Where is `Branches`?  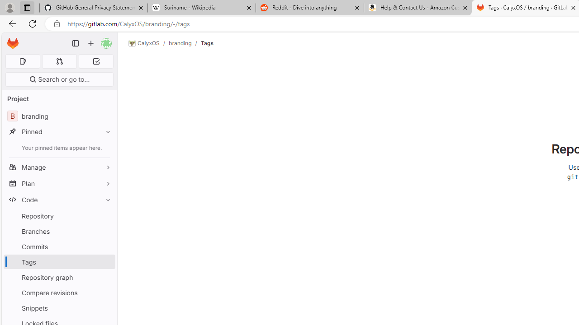
Branches is located at coordinates (59, 231).